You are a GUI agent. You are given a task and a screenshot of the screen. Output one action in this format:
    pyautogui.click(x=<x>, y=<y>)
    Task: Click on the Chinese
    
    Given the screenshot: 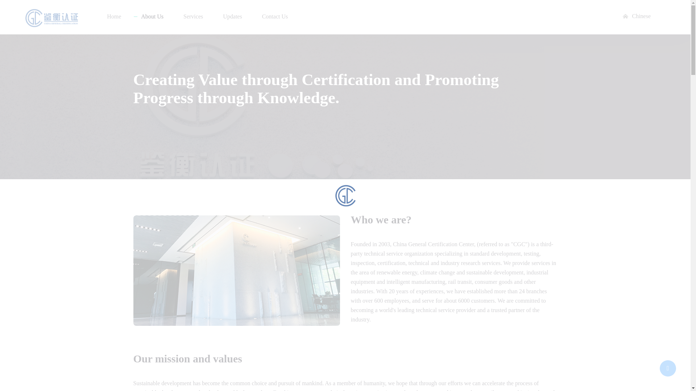 What is the action you would take?
    pyautogui.click(x=641, y=16)
    